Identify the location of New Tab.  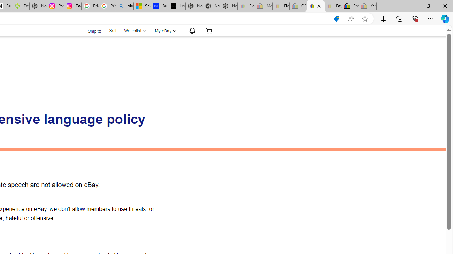
(384, 6).